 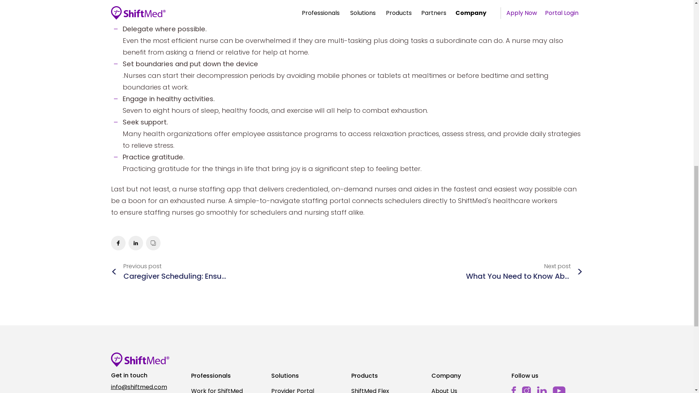 What do you see at coordinates (307, 389) in the screenshot?
I see `Provider Portal` at bounding box center [307, 389].